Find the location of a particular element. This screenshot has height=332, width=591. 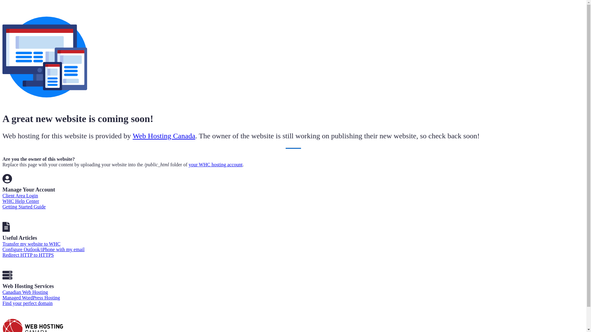

Client Area Login is located at coordinates (20, 196).